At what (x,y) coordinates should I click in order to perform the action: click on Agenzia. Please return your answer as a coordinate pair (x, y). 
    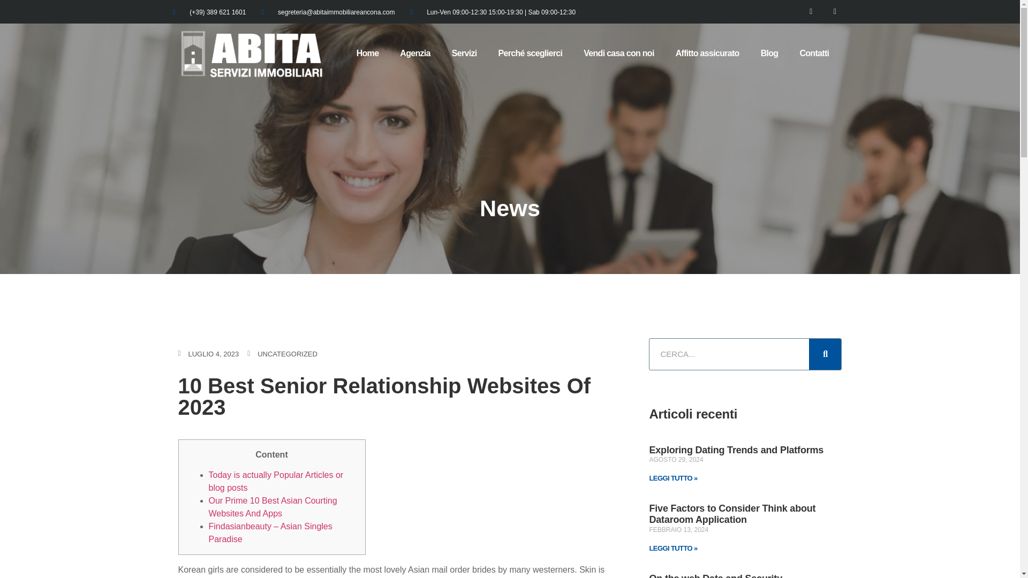
    Looking at the image, I should click on (415, 54).